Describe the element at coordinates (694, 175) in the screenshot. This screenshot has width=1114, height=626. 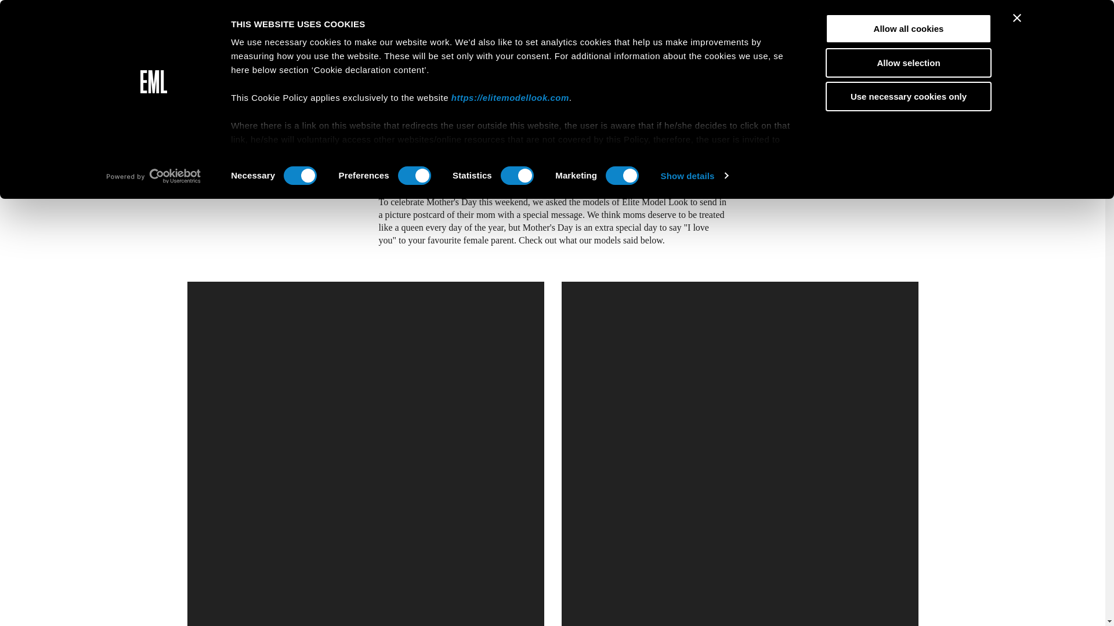
I see `Show details` at that location.